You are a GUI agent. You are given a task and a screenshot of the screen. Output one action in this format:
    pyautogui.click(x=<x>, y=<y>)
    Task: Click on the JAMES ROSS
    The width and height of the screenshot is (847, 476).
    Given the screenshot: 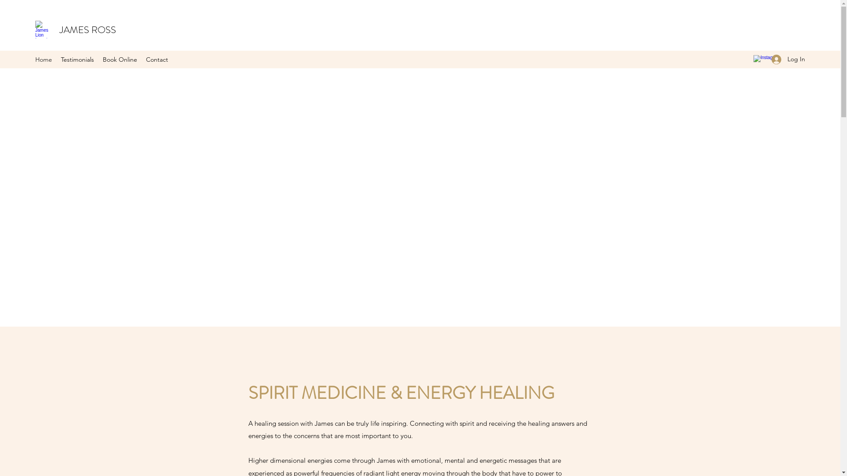 What is the action you would take?
    pyautogui.click(x=88, y=30)
    